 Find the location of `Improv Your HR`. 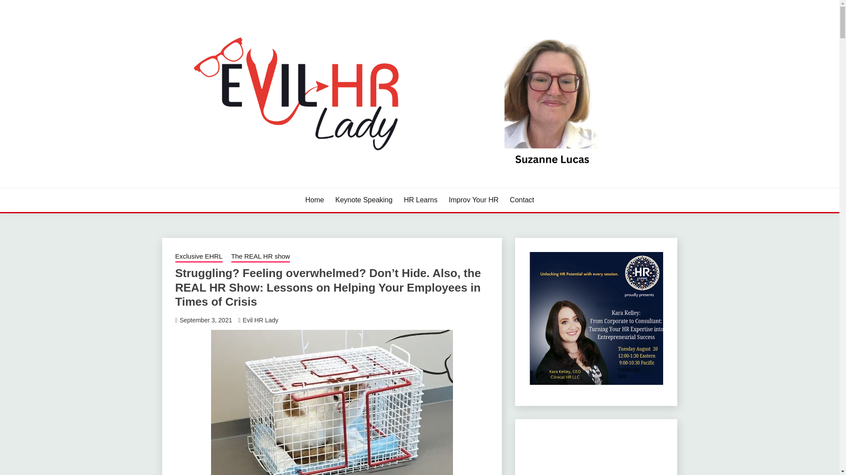

Improv Your HR is located at coordinates (474, 200).